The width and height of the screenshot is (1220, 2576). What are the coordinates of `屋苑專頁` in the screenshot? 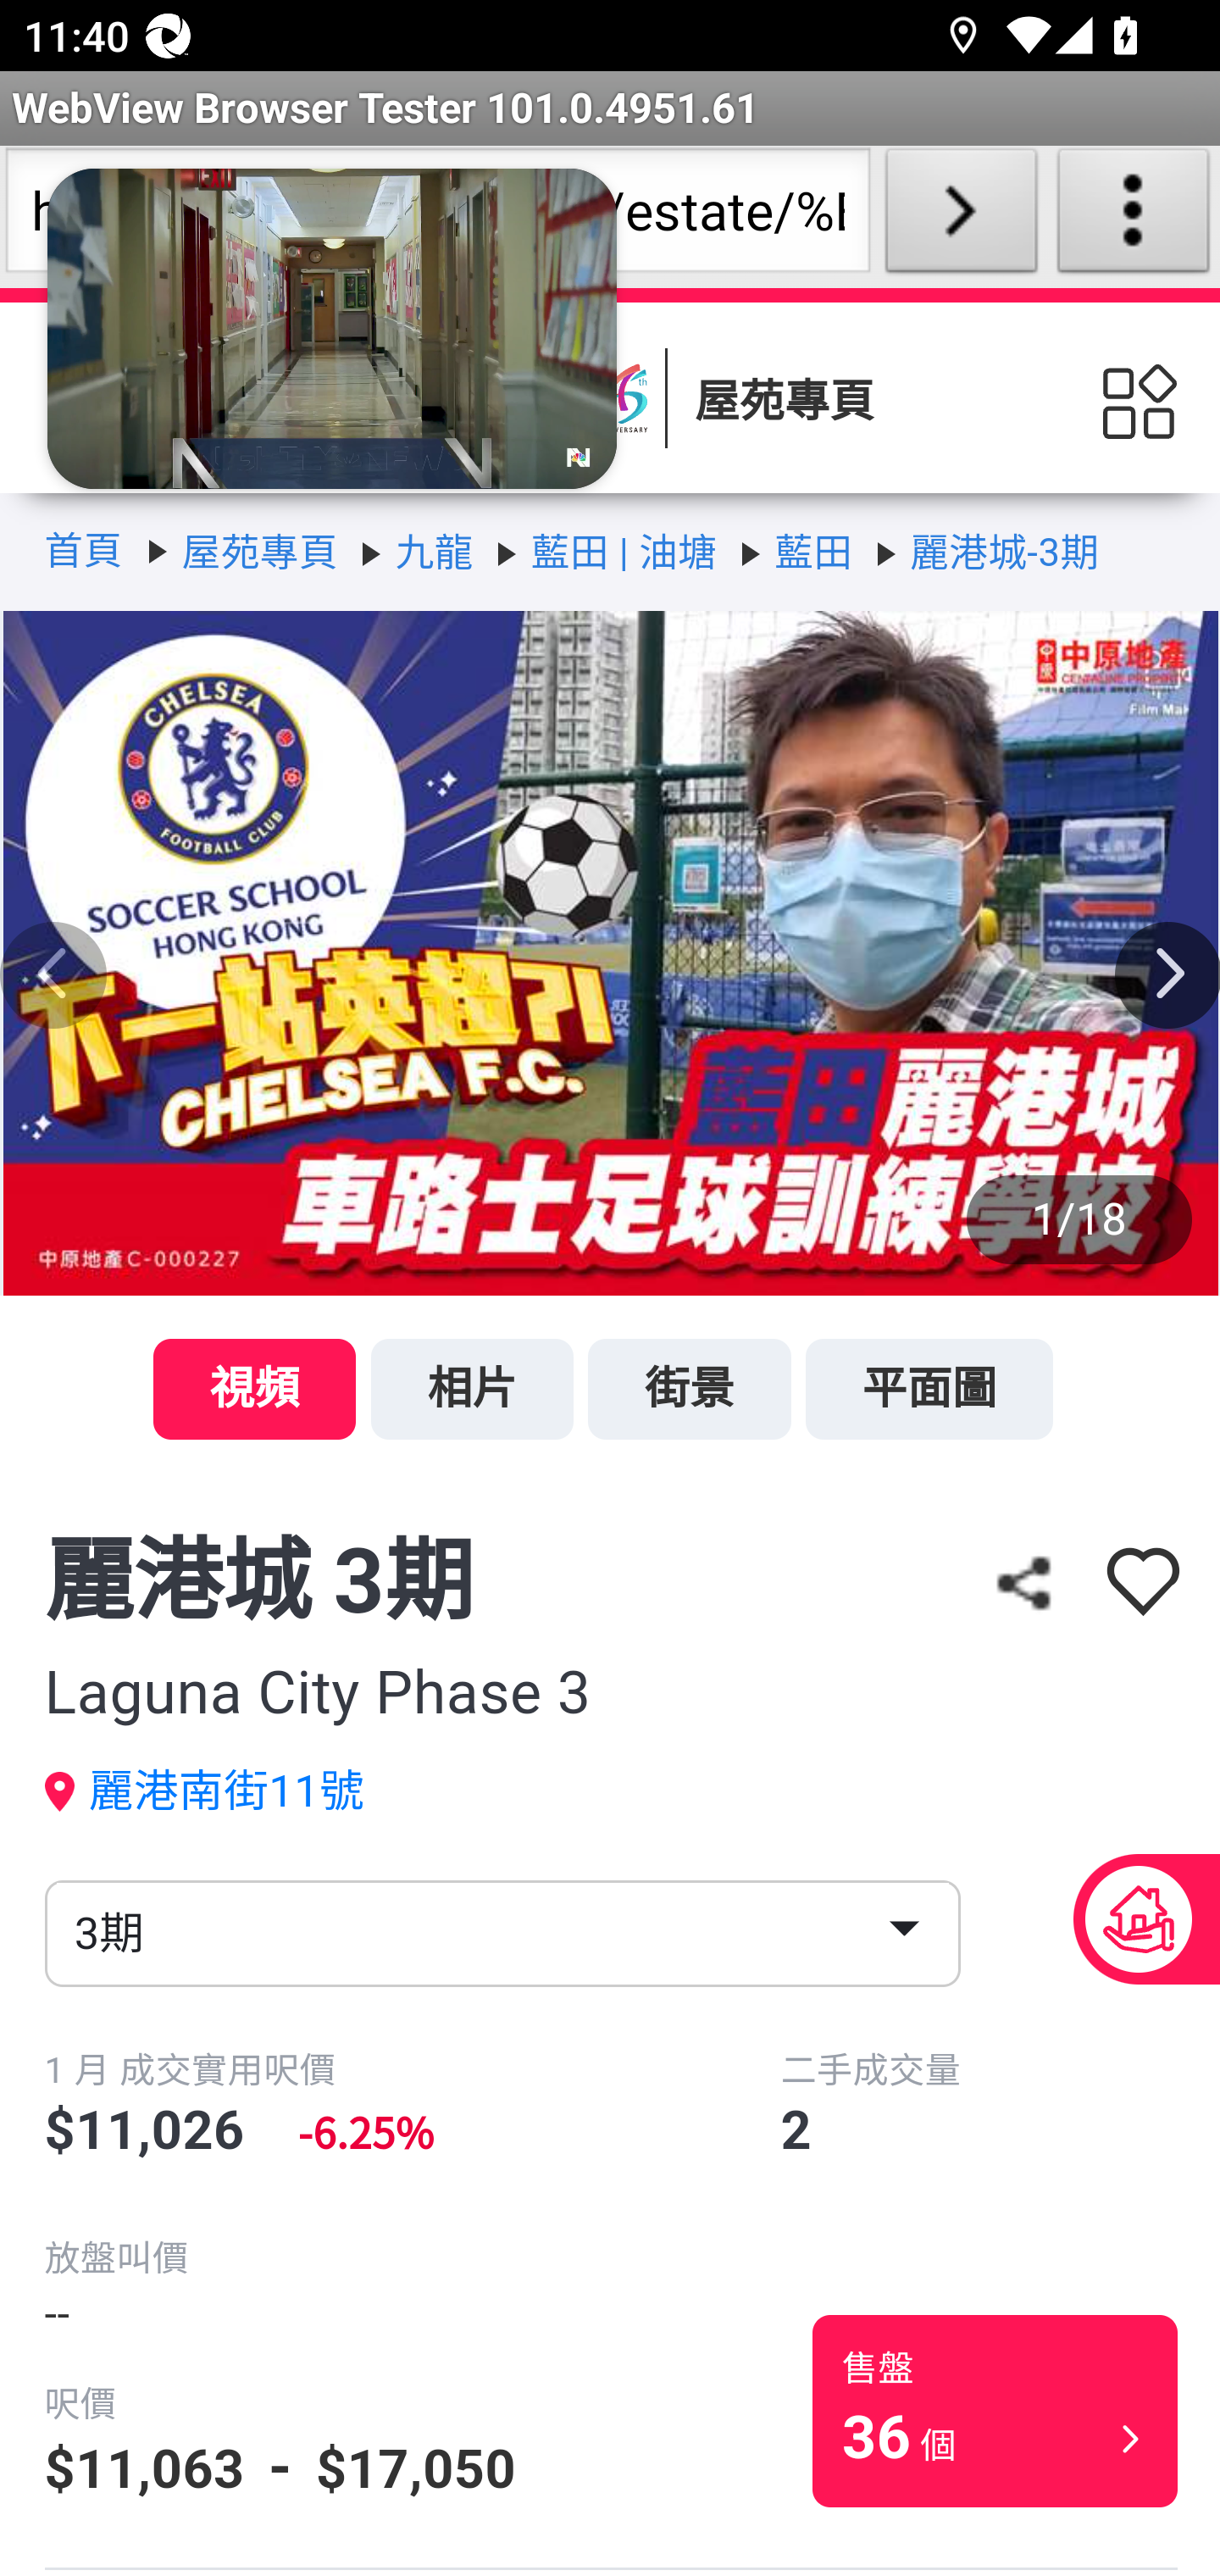 It's located at (260, 554).